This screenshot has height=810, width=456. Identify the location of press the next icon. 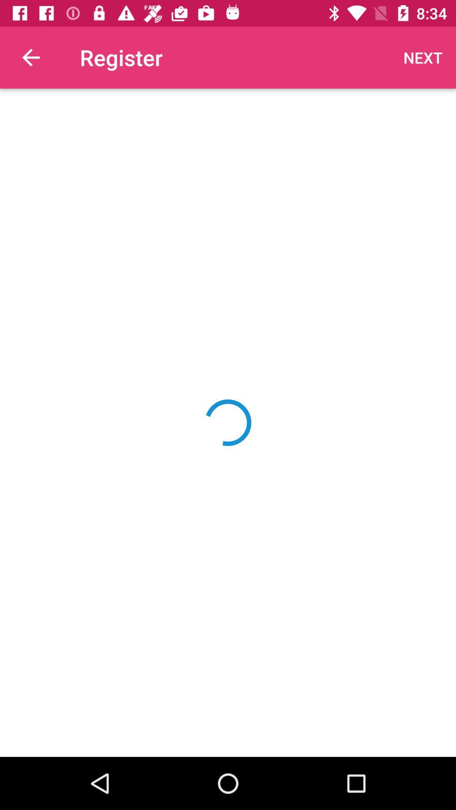
(423, 57).